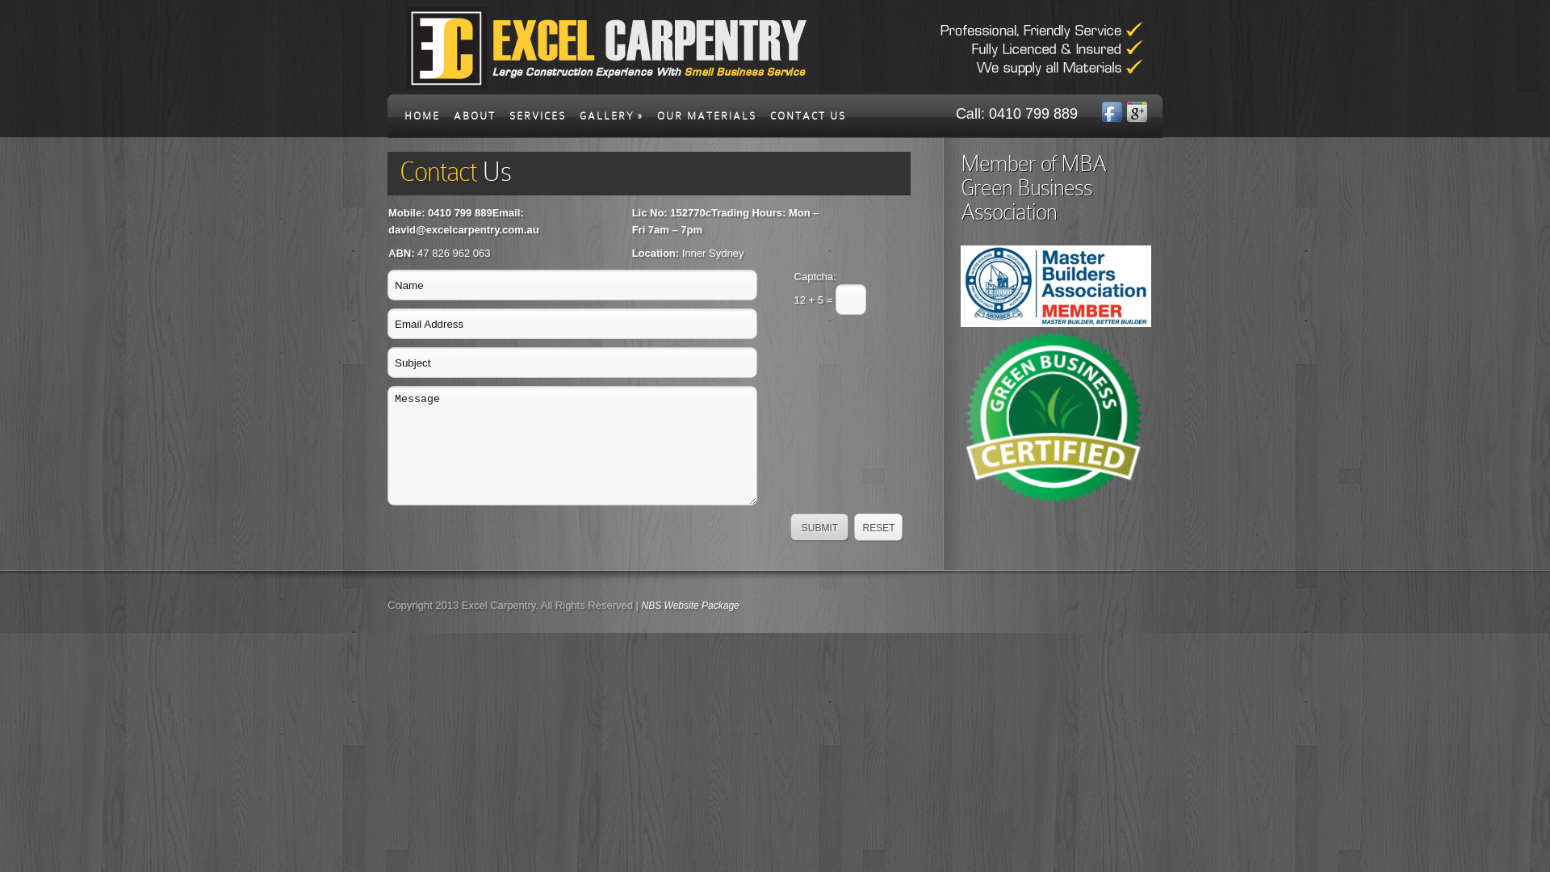 This screenshot has height=872, width=1550. Describe the element at coordinates (1114, 118) in the screenshot. I see `Visit Us On Facebook` at that location.